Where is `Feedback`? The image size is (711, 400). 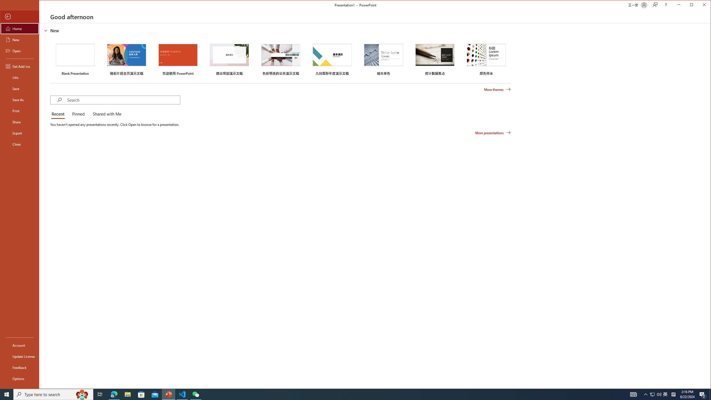 Feedback is located at coordinates (19, 367).